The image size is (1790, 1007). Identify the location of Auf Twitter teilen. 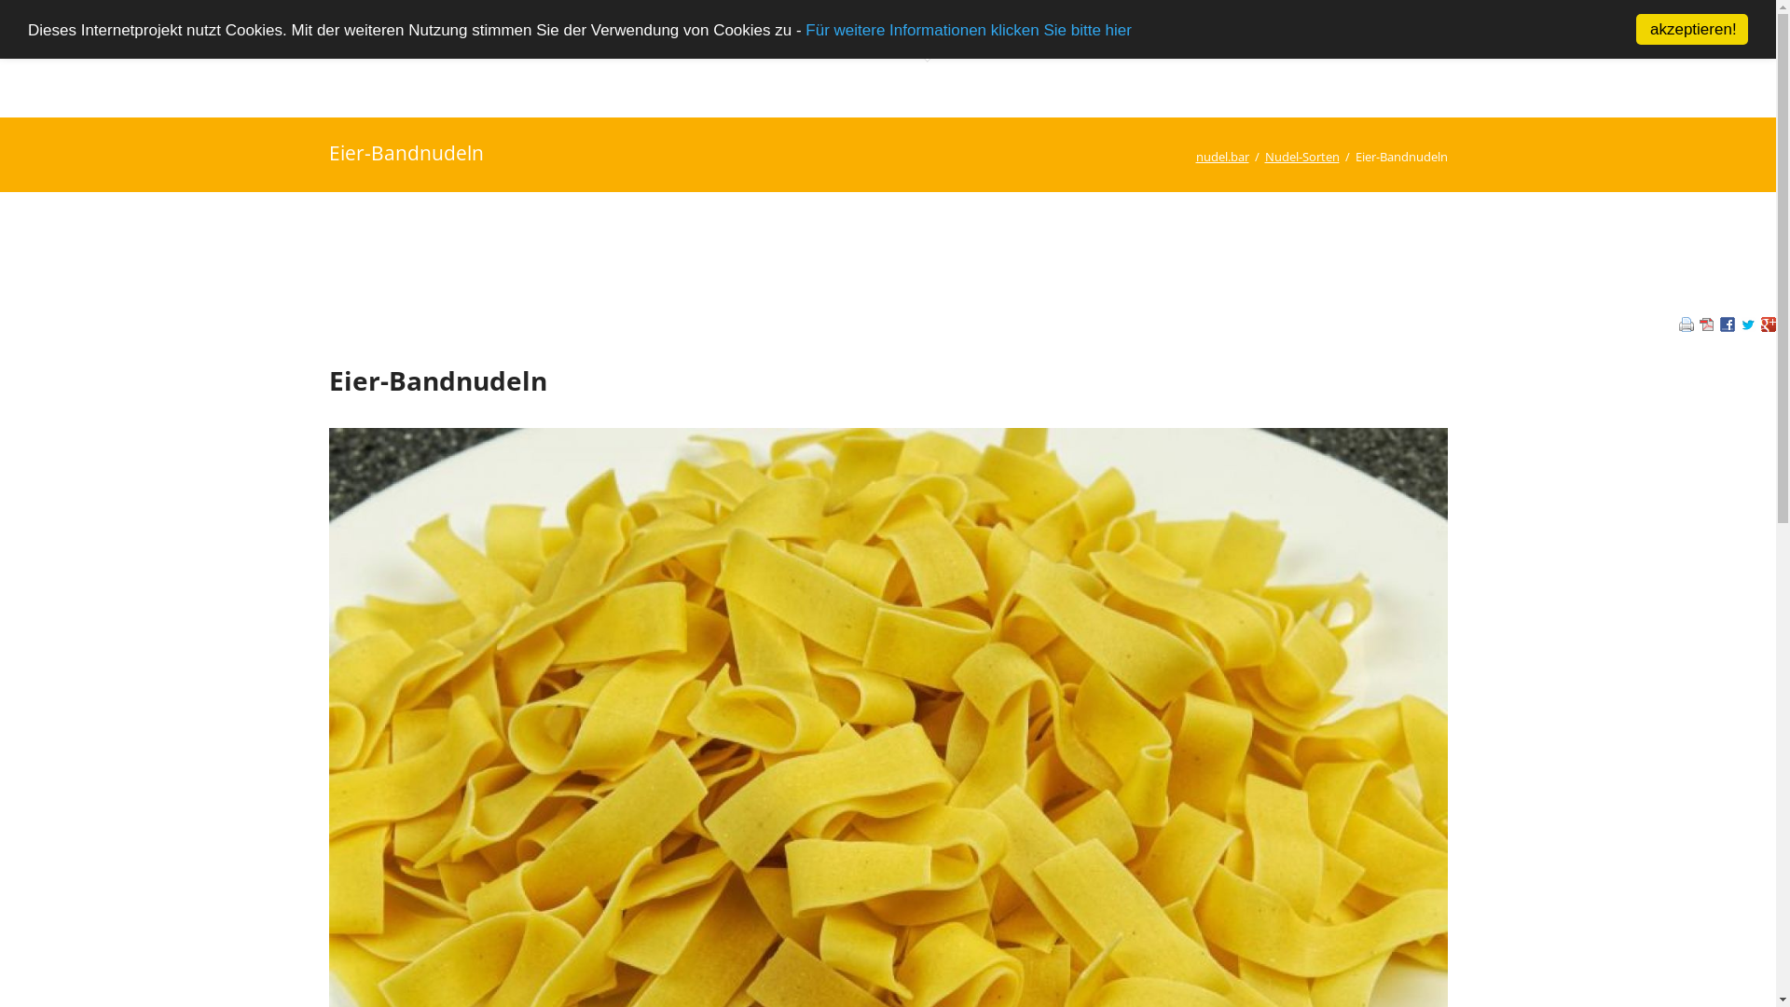
(1748, 326).